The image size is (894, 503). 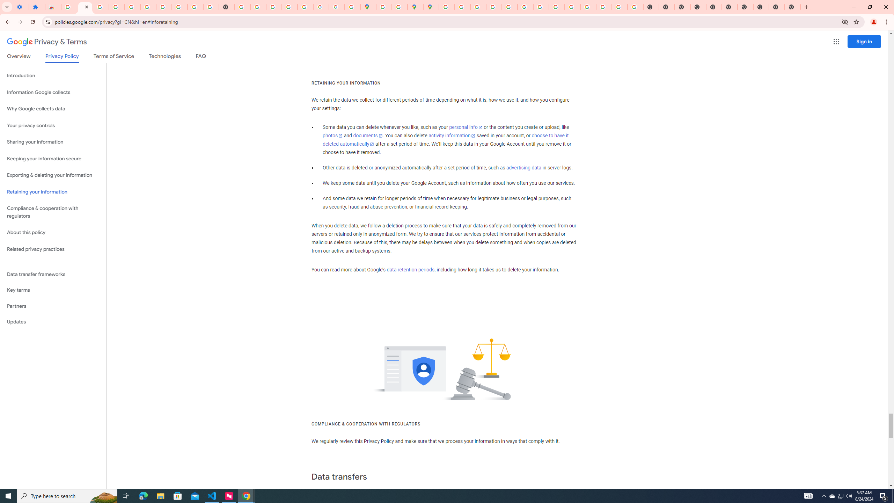 I want to click on Safety in Our Products - Google Safety Center, so click(x=400, y=7).